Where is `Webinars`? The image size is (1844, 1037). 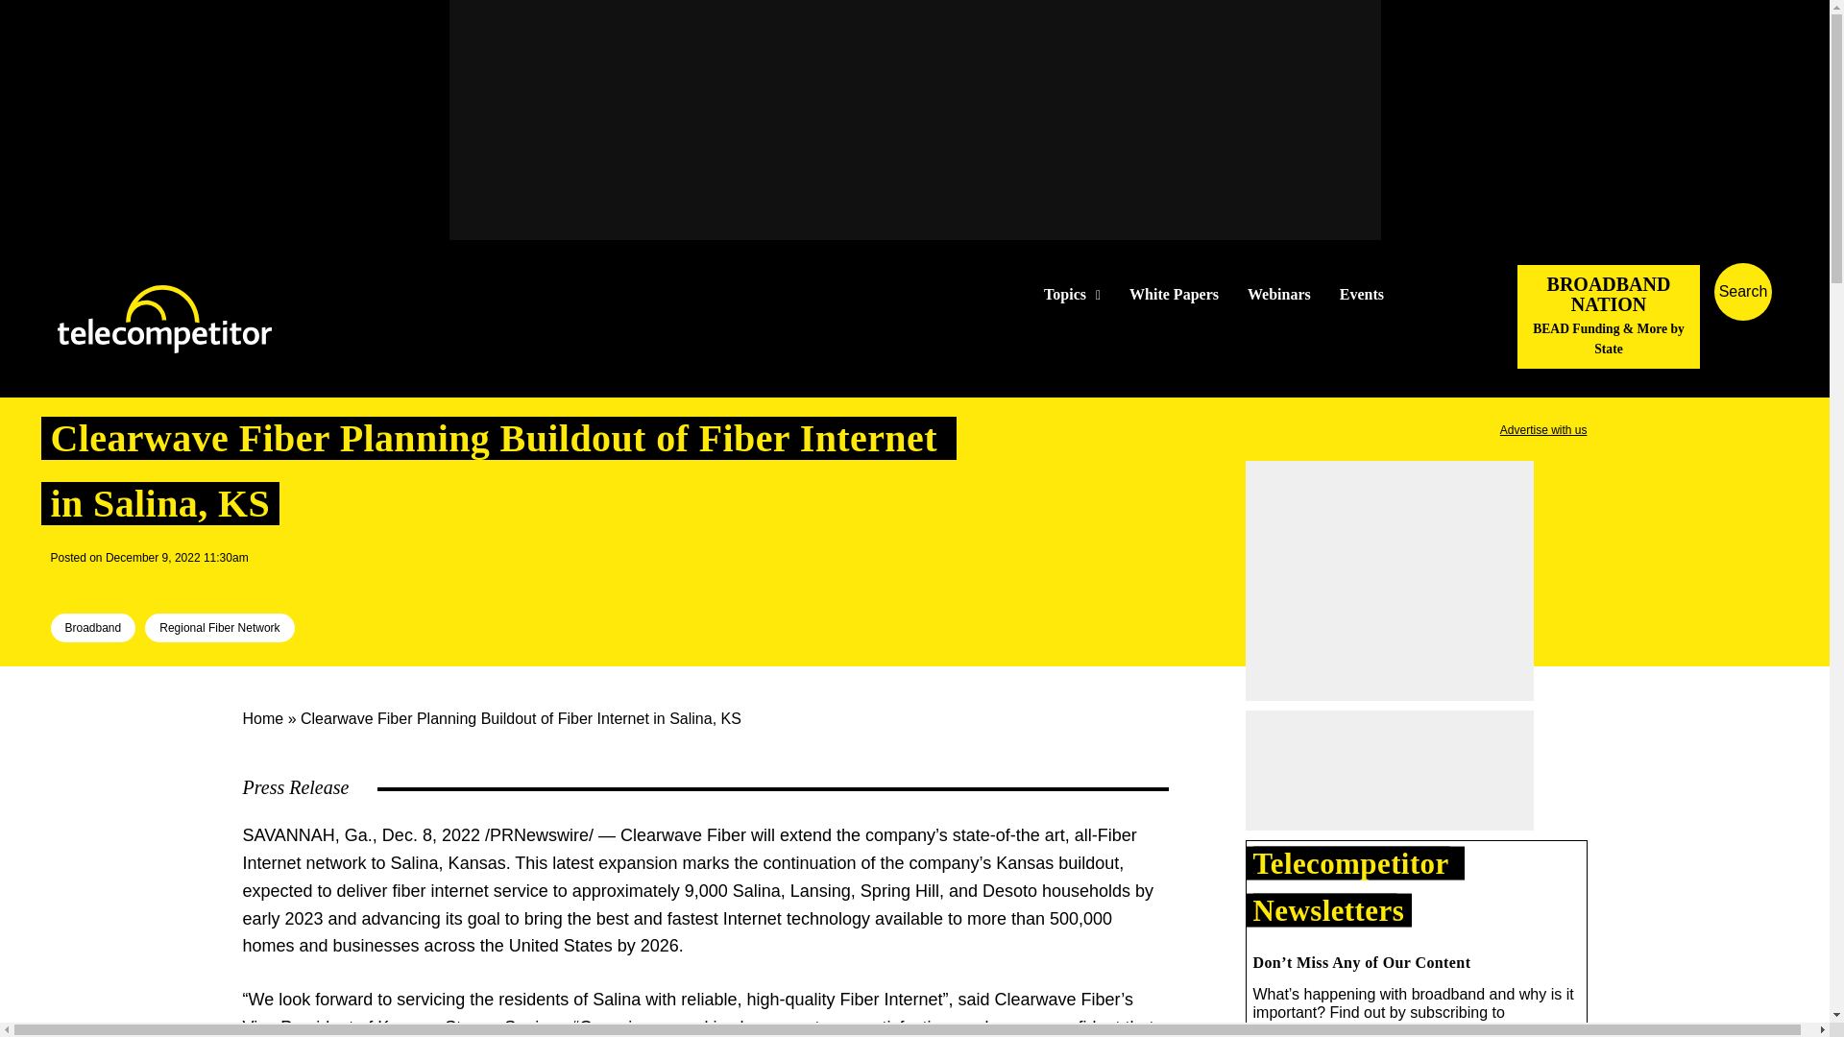
Webinars is located at coordinates (1279, 295).